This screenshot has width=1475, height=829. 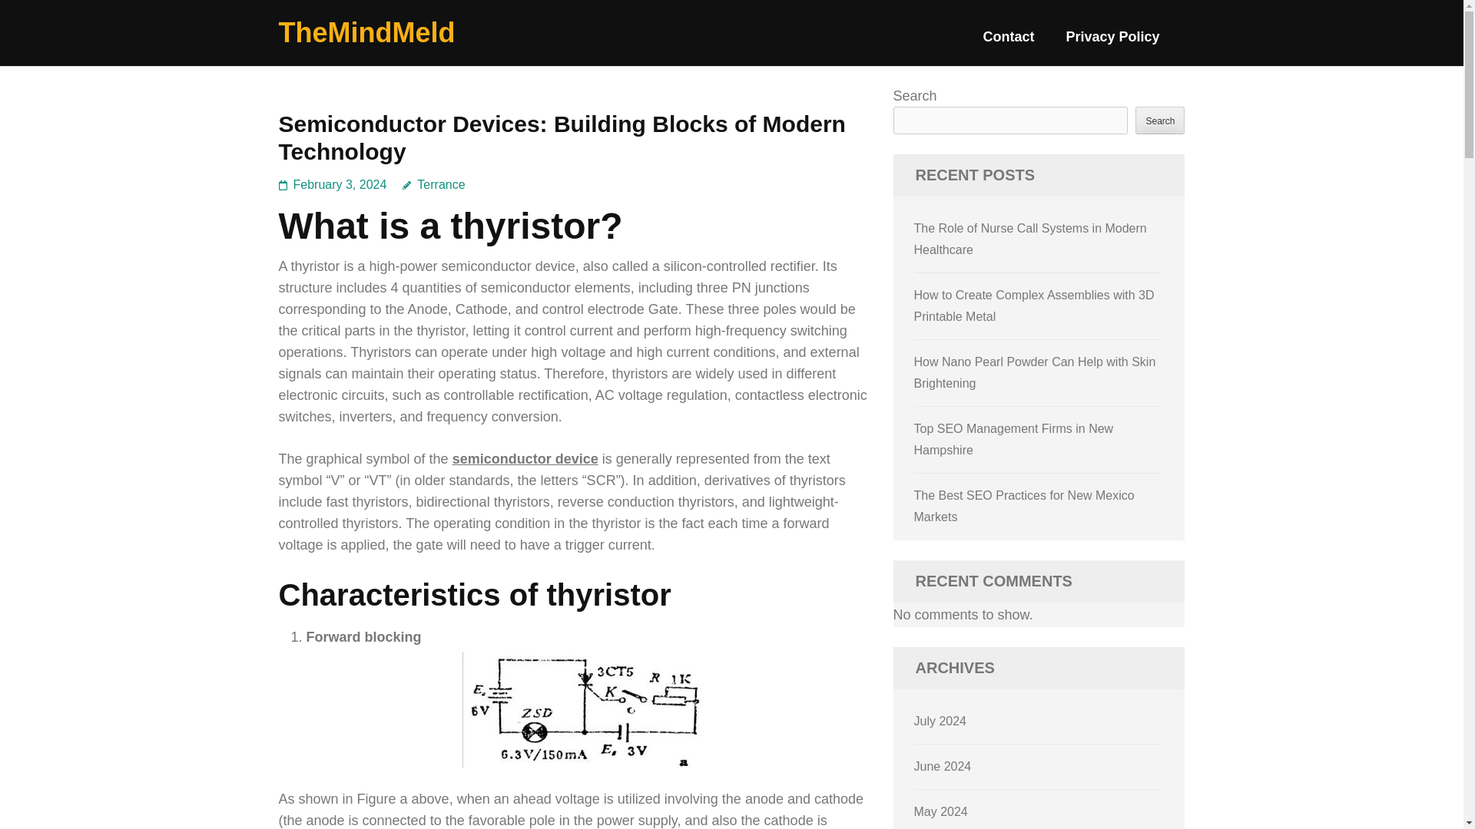 What do you see at coordinates (525, 459) in the screenshot?
I see `semiconductor device` at bounding box center [525, 459].